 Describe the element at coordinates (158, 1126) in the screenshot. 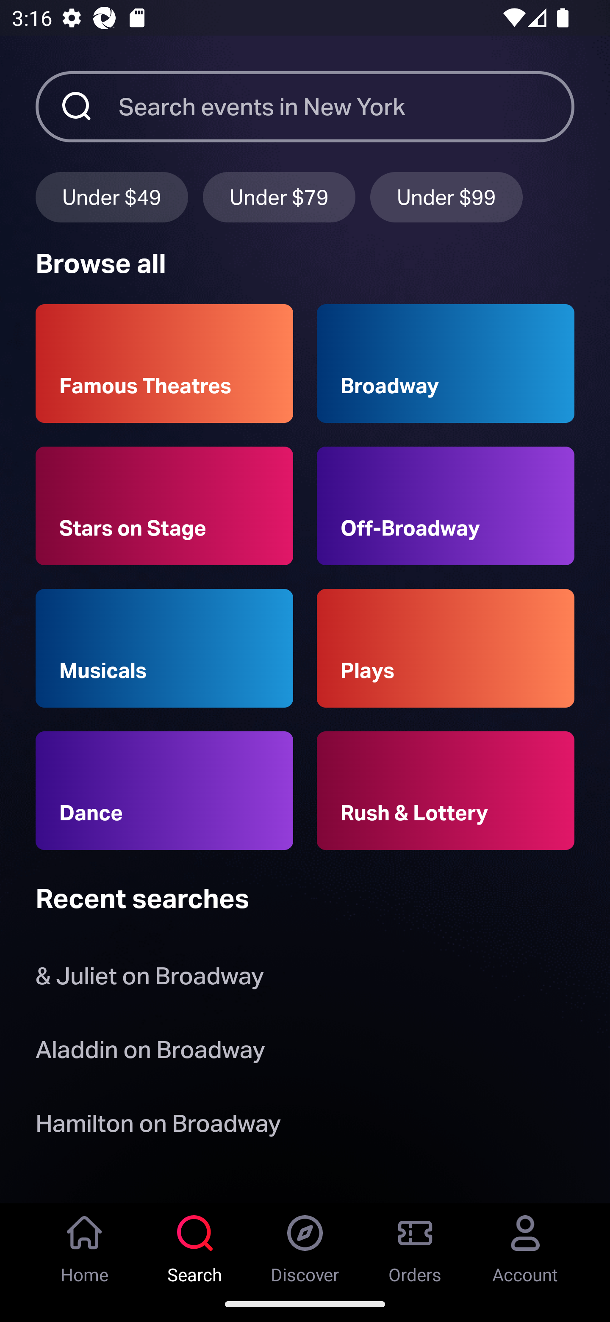

I see `Hamilton on Broadway` at that location.